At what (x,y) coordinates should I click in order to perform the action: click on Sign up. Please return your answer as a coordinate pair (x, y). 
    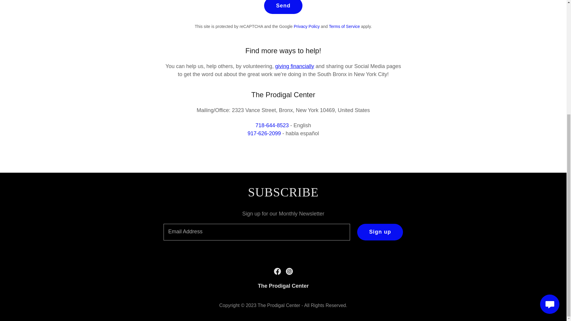
    Looking at the image, I should click on (380, 232).